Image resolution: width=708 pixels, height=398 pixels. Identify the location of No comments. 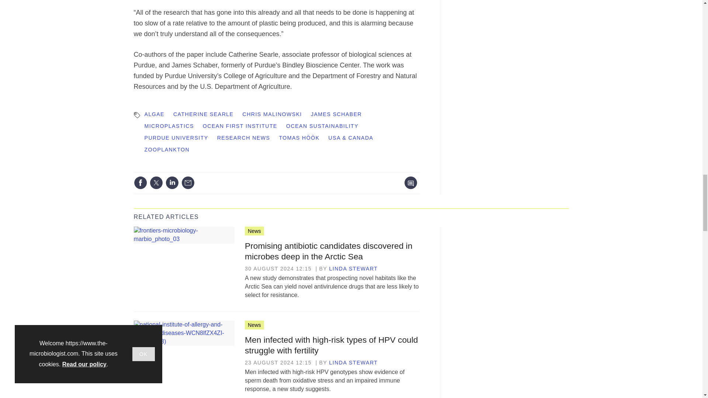
(409, 187).